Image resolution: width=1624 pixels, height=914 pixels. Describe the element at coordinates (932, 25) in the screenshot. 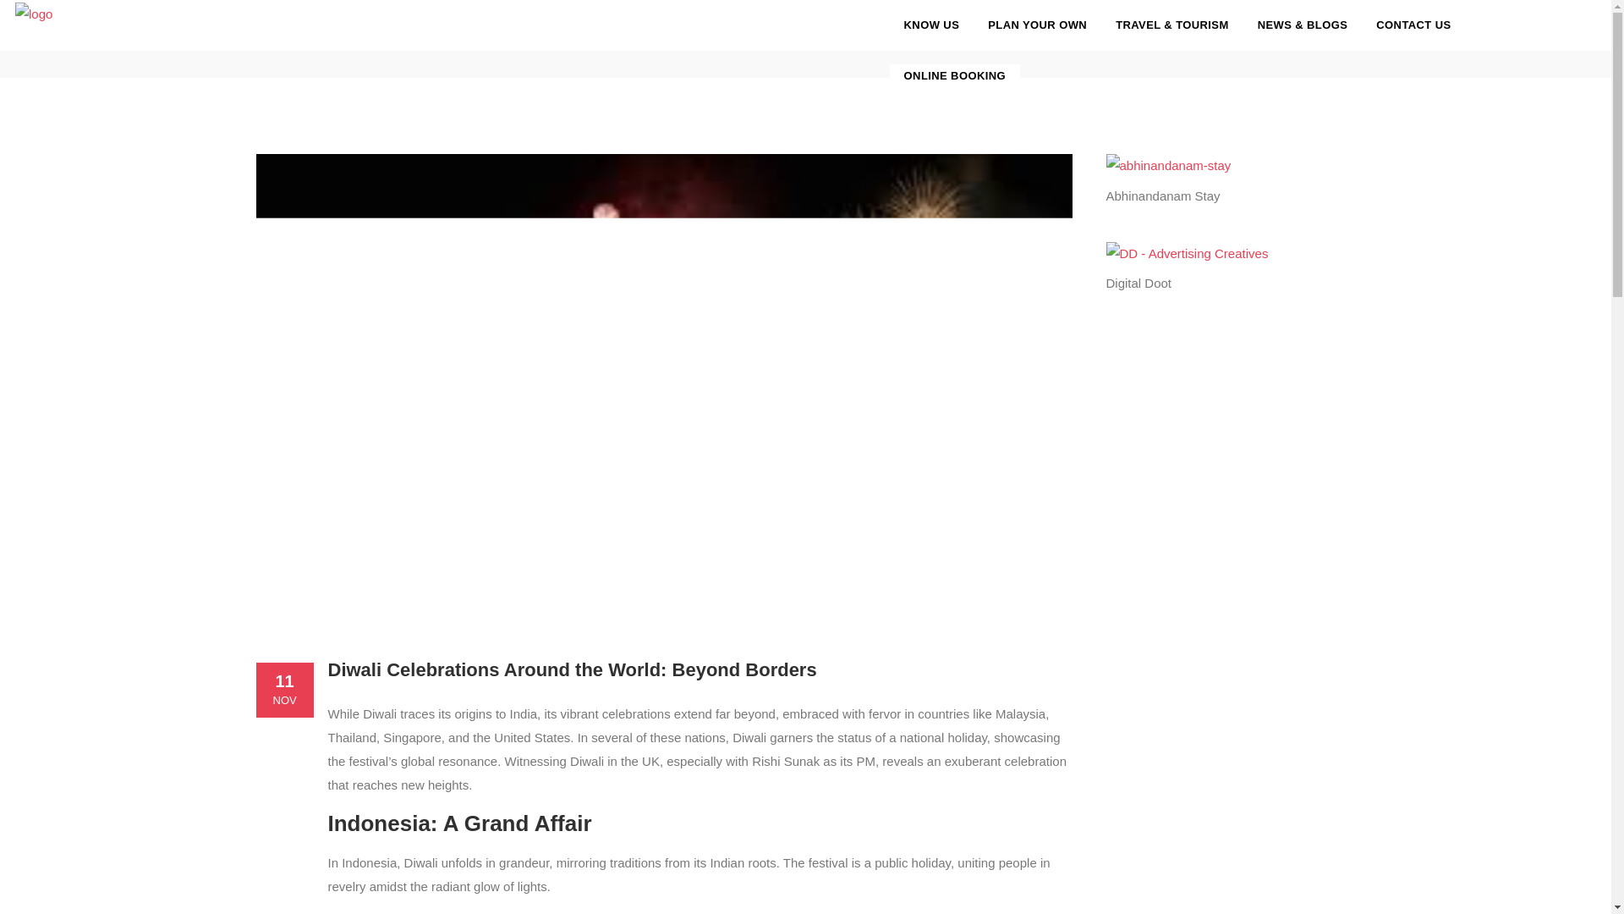

I see `KNOW US` at that location.